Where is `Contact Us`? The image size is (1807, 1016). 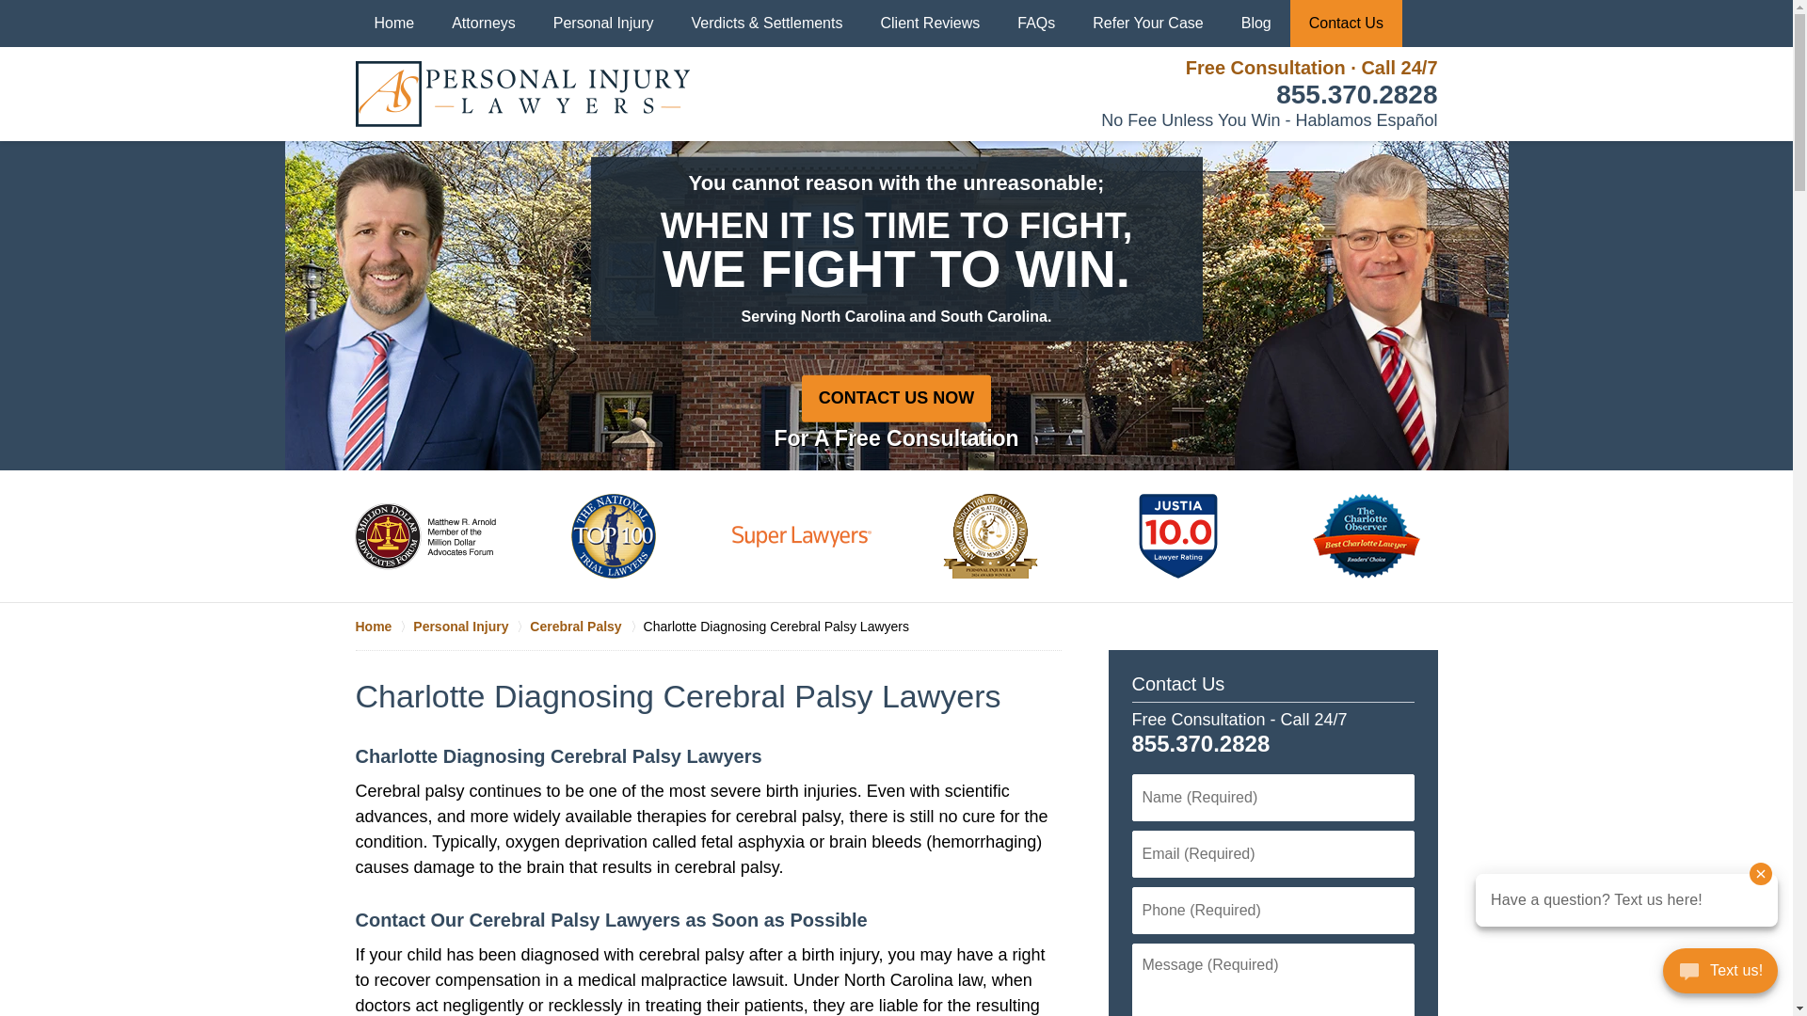
Contact Us is located at coordinates (1346, 23).